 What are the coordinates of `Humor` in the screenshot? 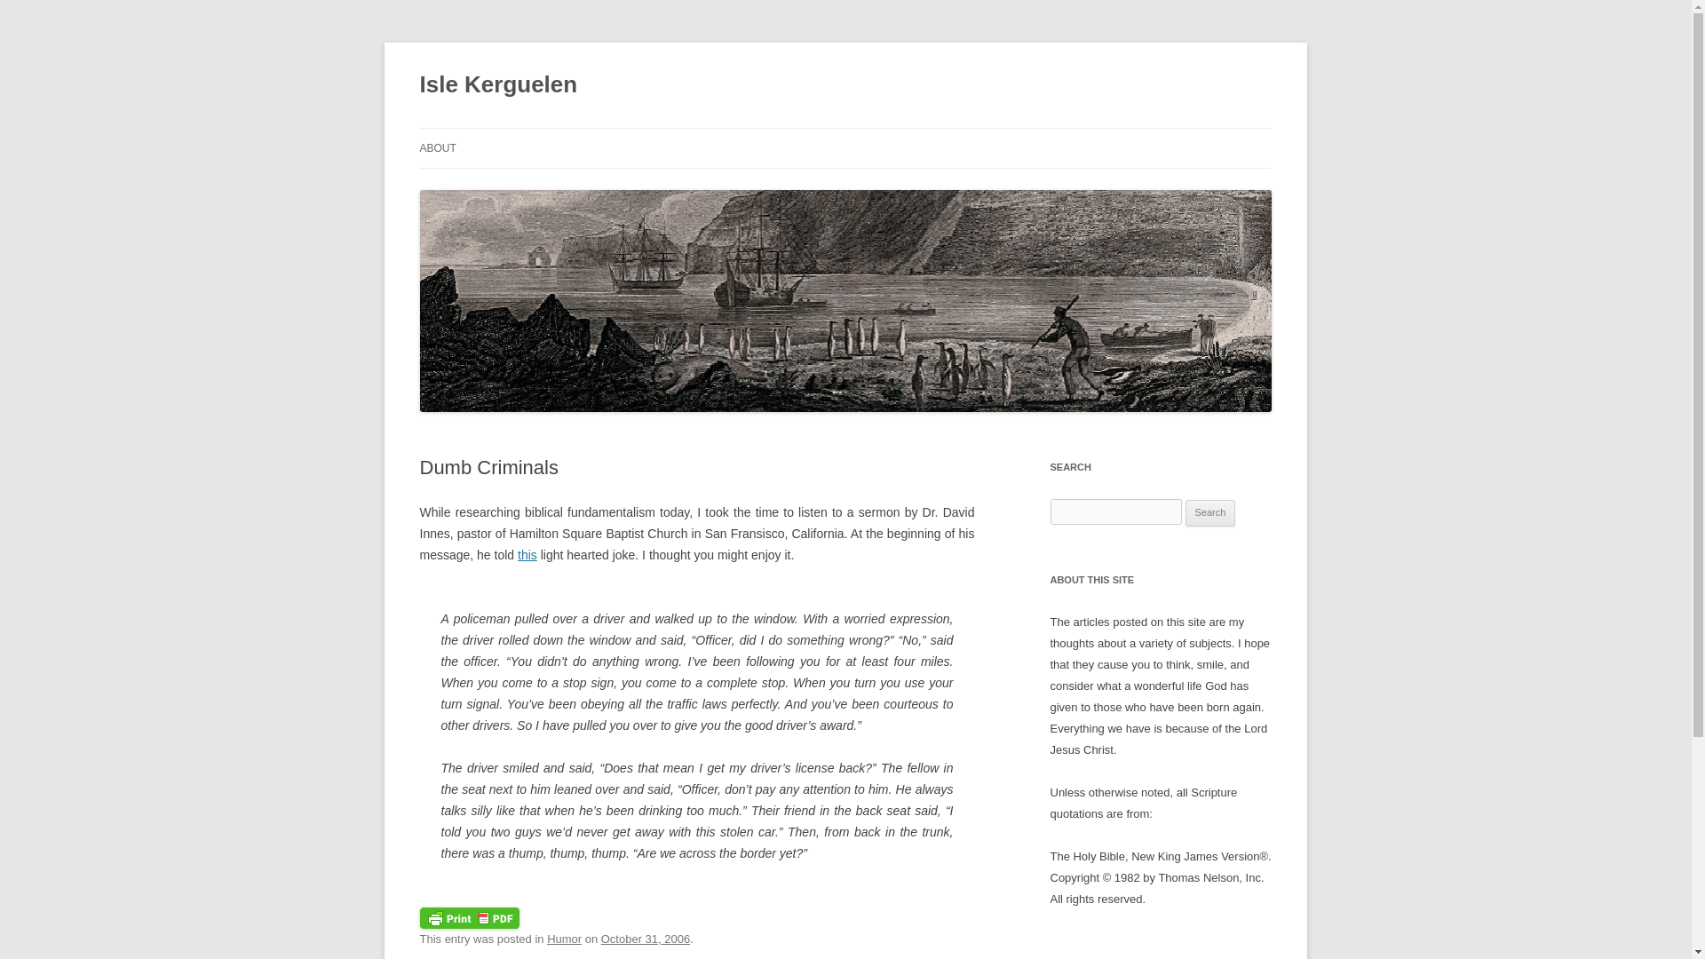 It's located at (564, 938).